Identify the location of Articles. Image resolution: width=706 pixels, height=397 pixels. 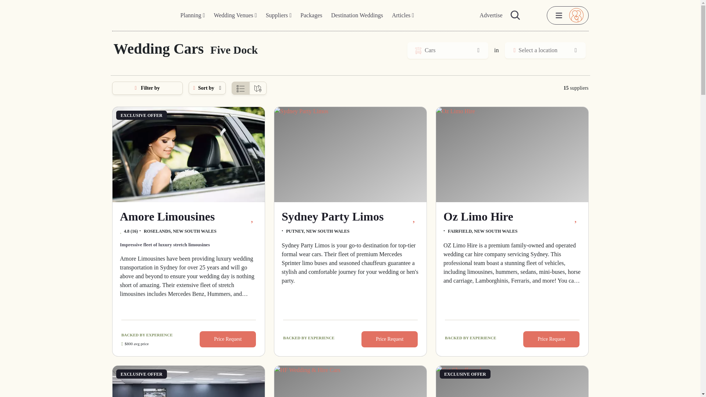
(403, 15).